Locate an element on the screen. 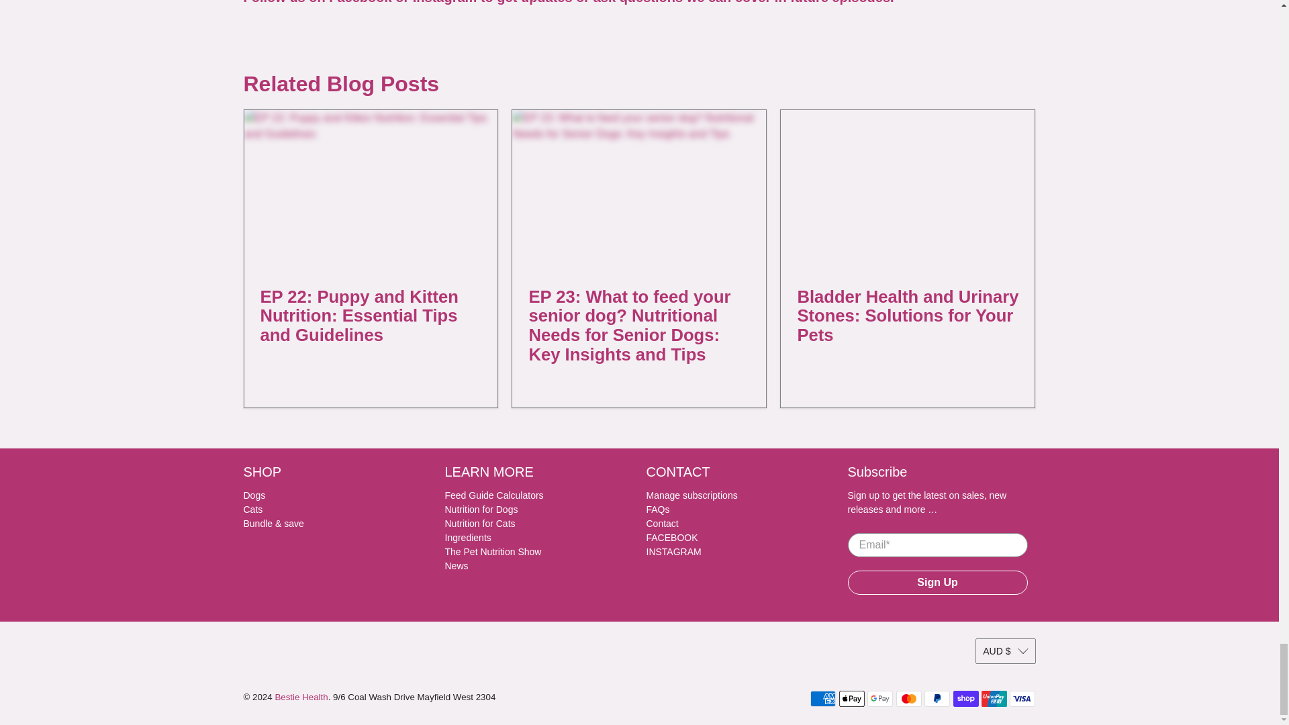  American Express is located at coordinates (823, 699).